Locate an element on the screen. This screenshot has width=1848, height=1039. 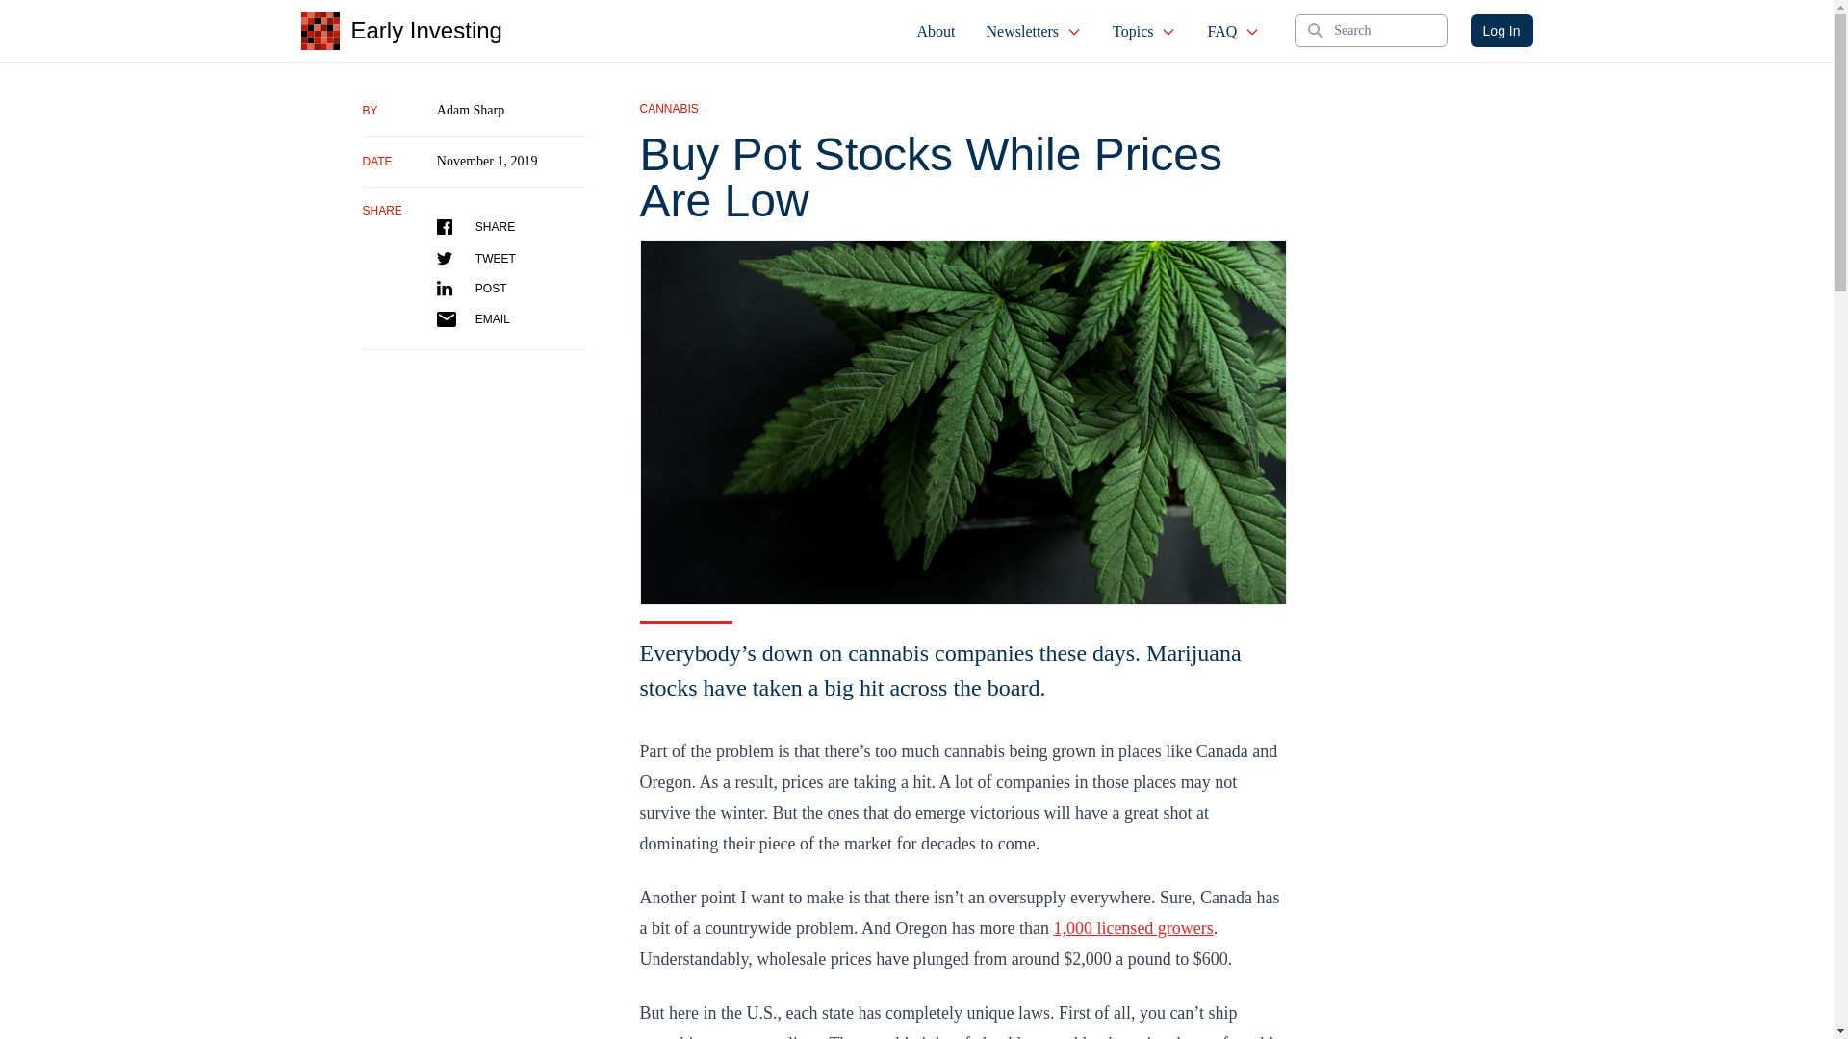
Adam Sharp is located at coordinates (470, 110).